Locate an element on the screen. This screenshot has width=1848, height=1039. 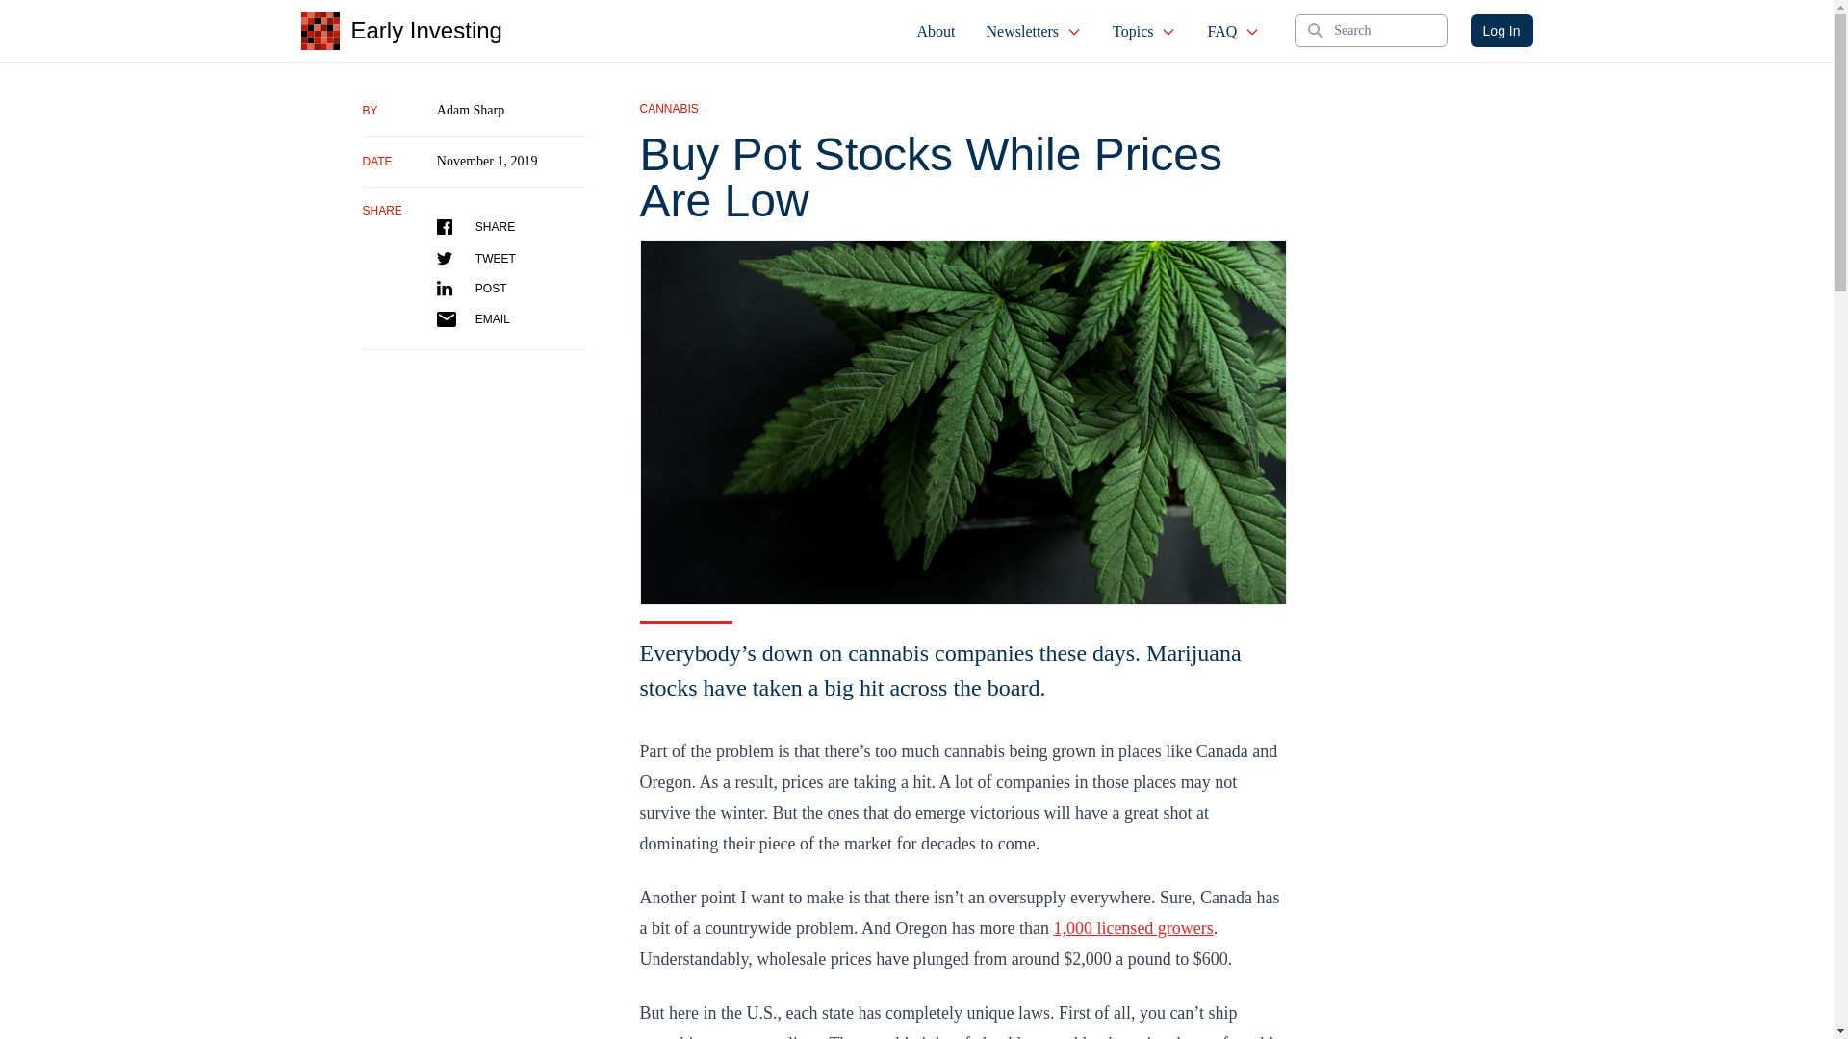
Adam Sharp is located at coordinates (470, 110).